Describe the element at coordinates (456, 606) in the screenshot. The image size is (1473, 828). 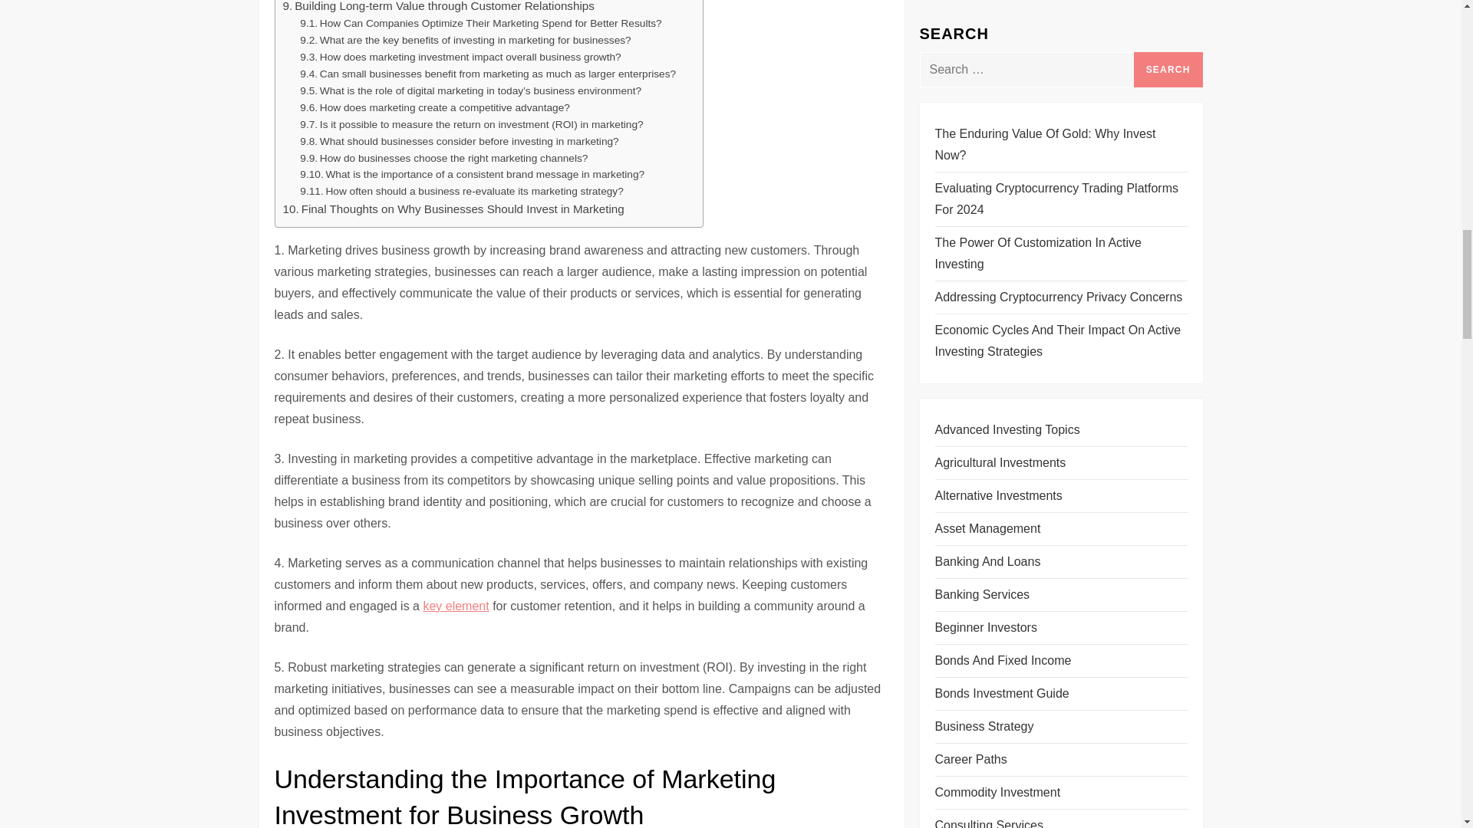
I see `key element` at that location.